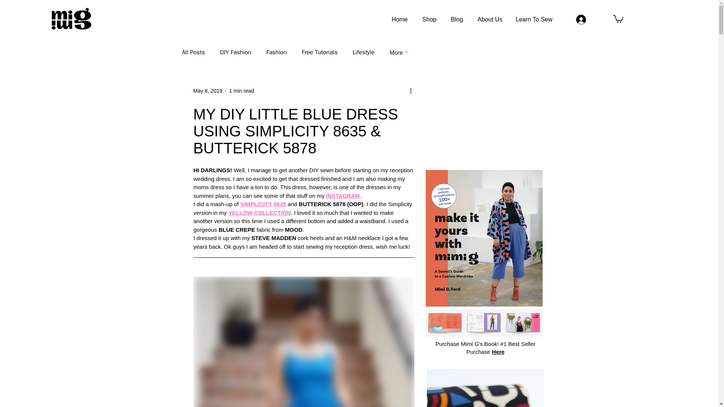  I want to click on 1 min read, so click(241, 91).